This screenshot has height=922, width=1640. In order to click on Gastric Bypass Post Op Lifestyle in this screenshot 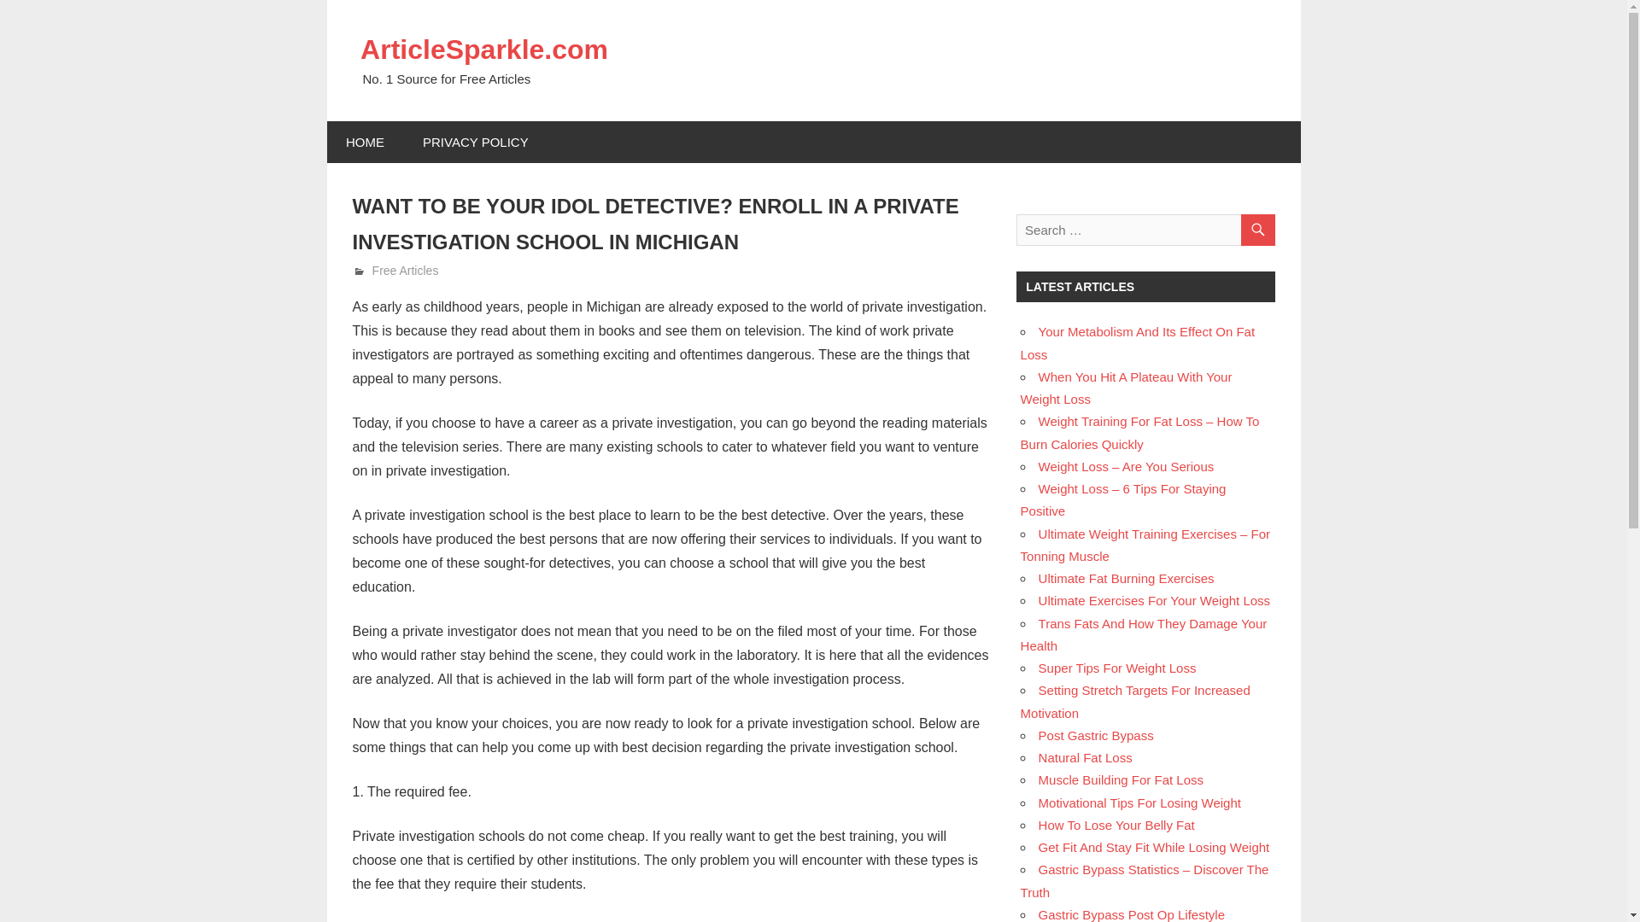, I will do `click(1131, 914)`.